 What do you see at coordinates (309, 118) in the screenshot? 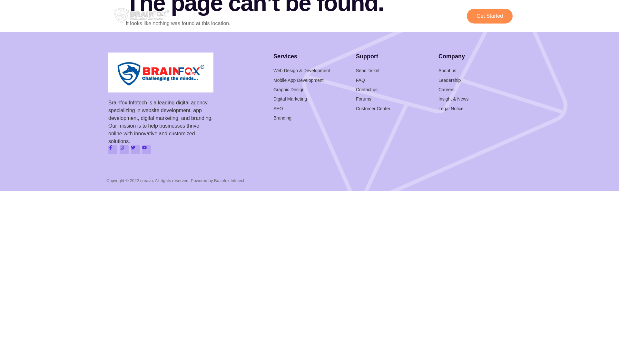
I see `Branding` at bounding box center [309, 118].